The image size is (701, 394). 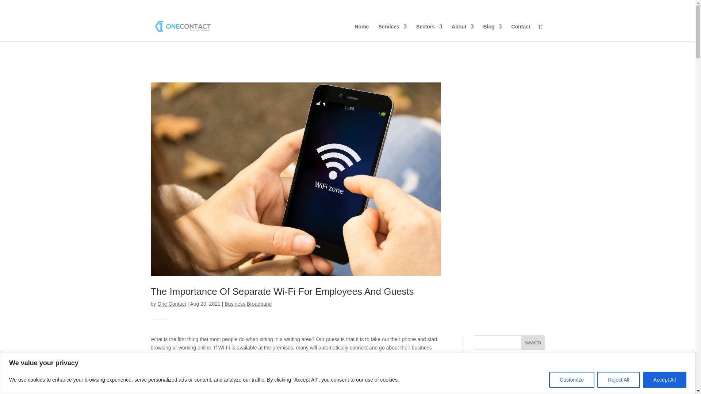 What do you see at coordinates (533, 343) in the screenshot?
I see `Search` at bounding box center [533, 343].